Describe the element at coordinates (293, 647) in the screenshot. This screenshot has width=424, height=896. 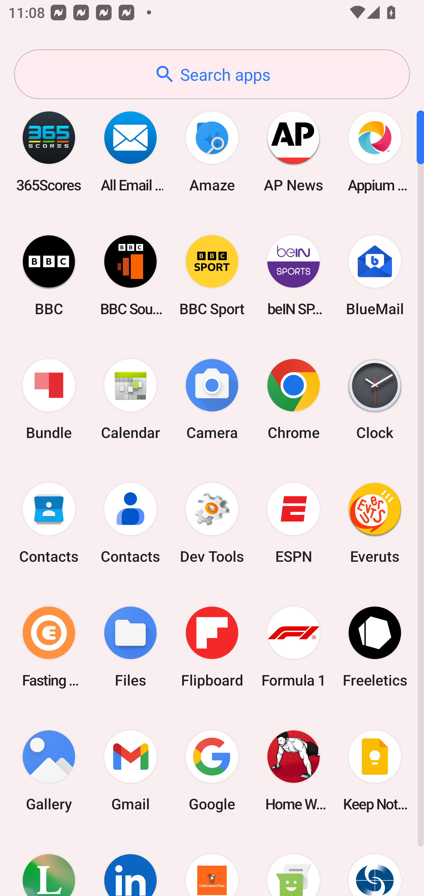
I see `Formula 1` at that location.